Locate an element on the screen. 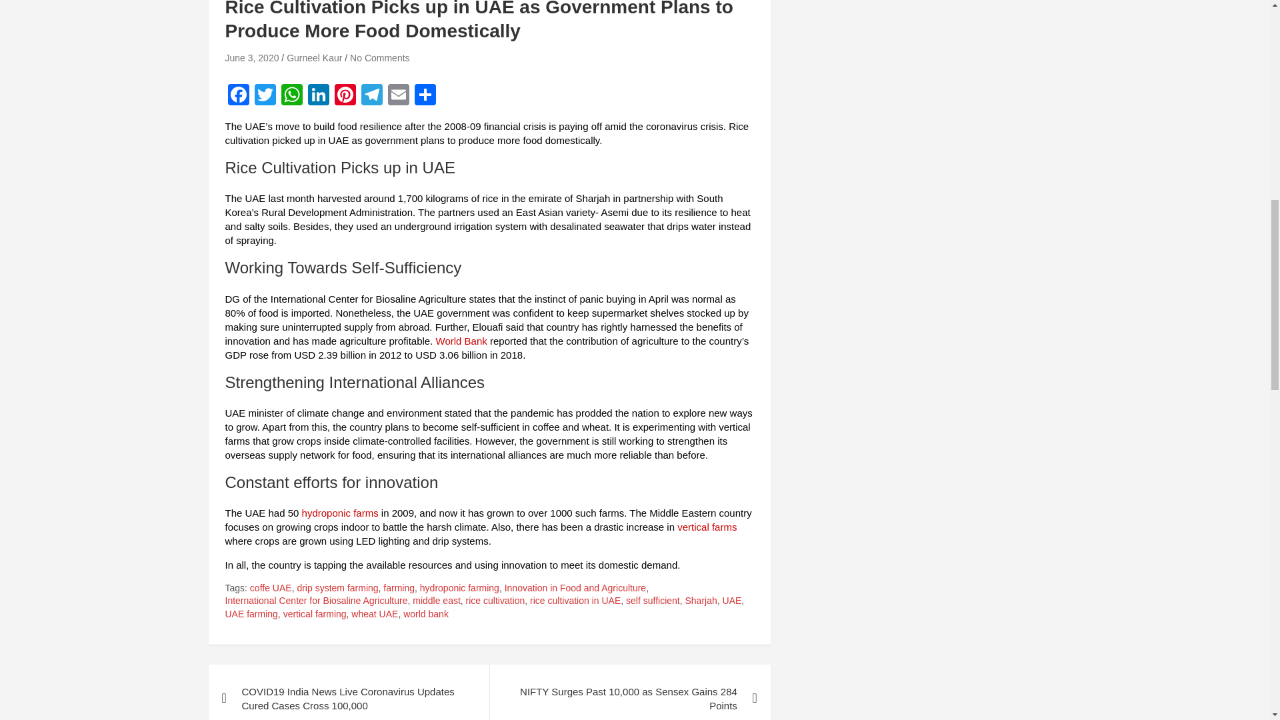 This screenshot has height=720, width=1280. LinkedIn is located at coordinates (319, 96).